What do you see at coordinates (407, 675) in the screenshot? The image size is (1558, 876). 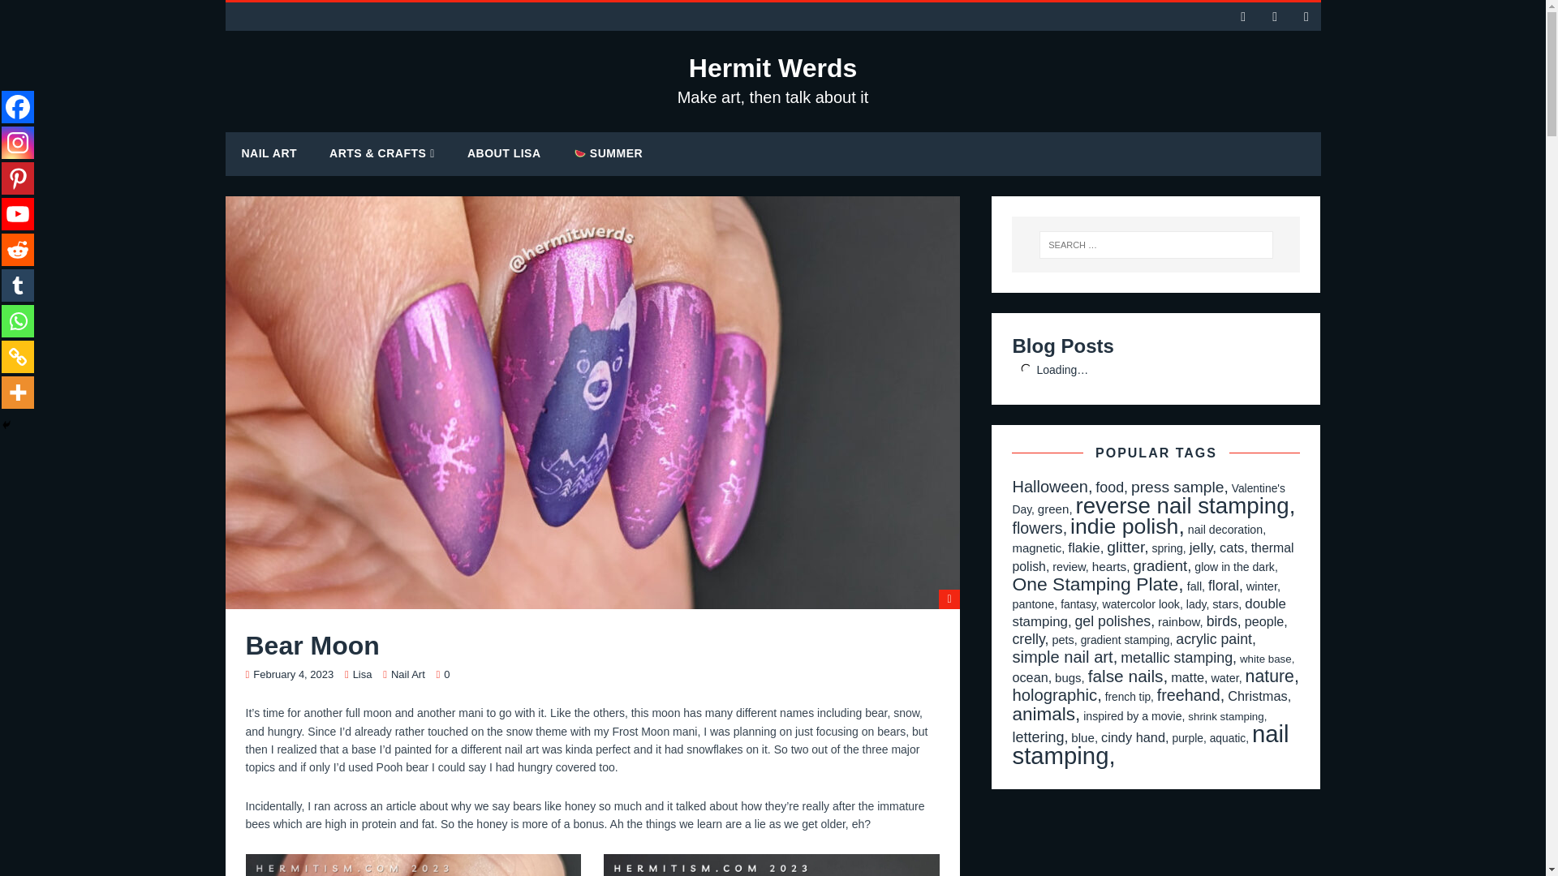 I see `NAIL ART` at bounding box center [407, 675].